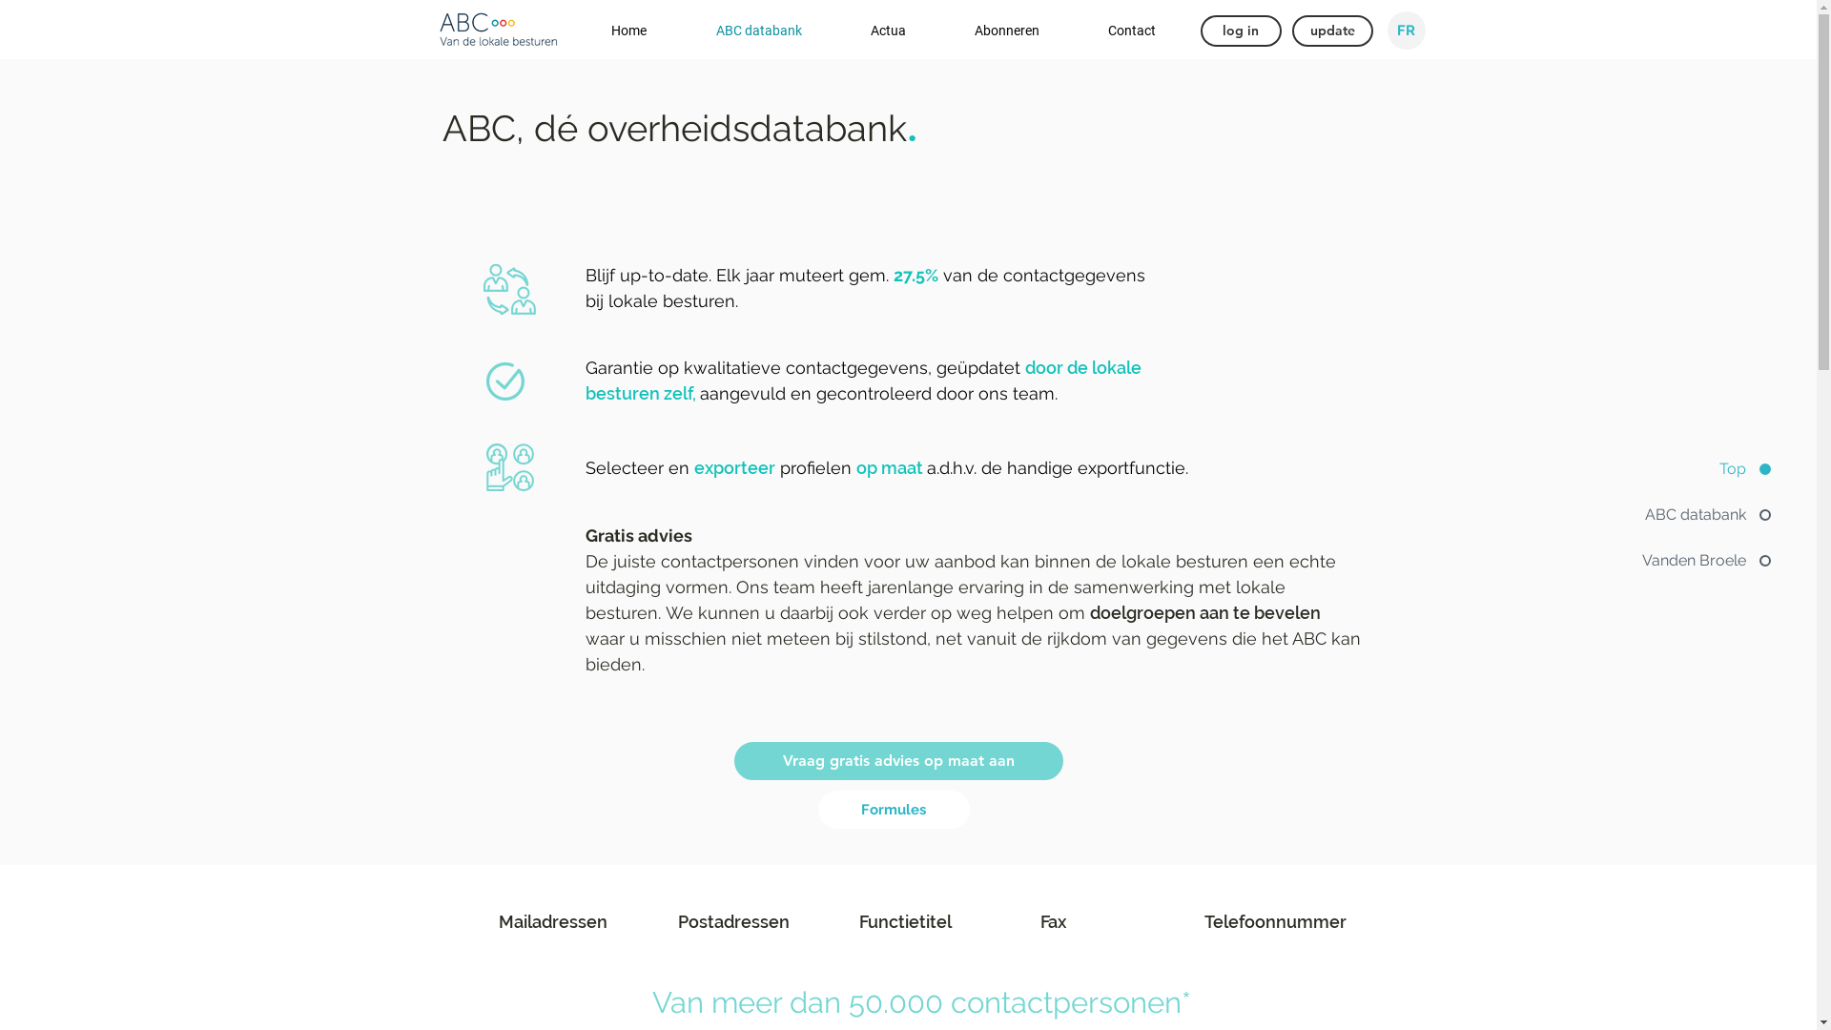 This screenshot has width=1831, height=1030. What do you see at coordinates (738, 29) in the screenshot?
I see `ABC databank` at bounding box center [738, 29].